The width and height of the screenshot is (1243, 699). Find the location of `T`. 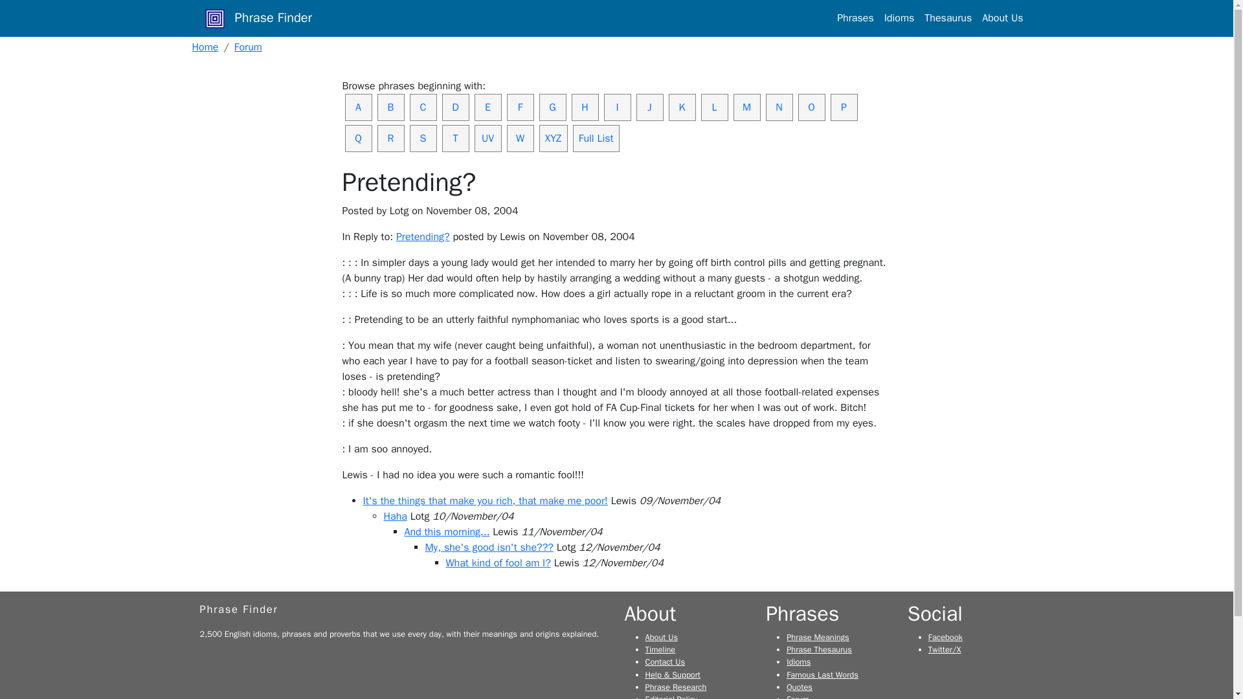

T is located at coordinates (454, 139).